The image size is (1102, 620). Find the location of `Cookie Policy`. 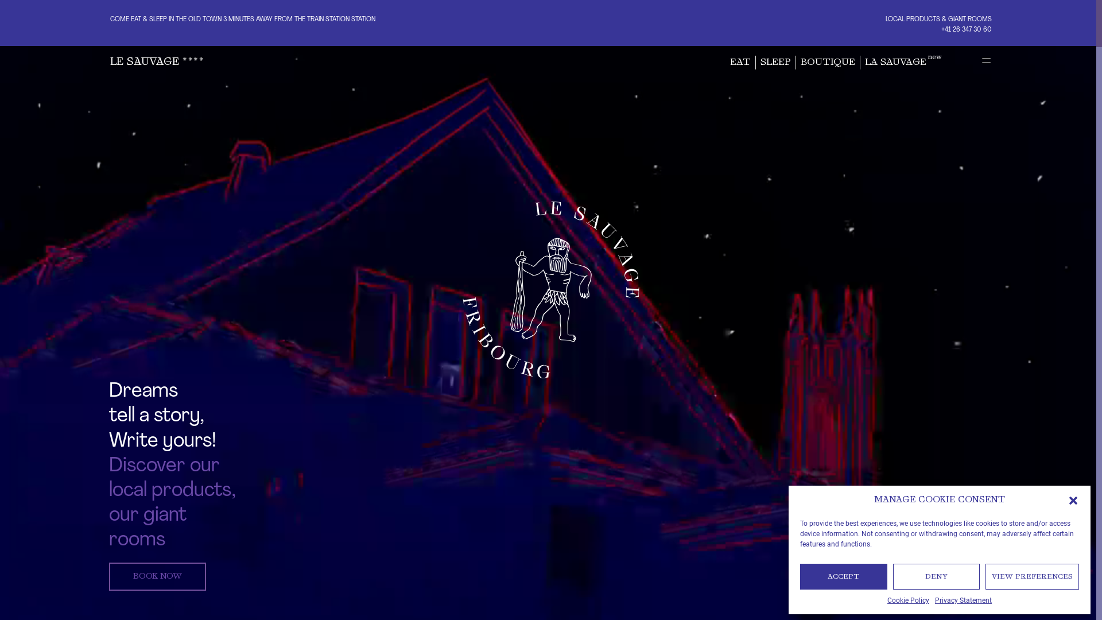

Cookie Policy is located at coordinates (908, 600).